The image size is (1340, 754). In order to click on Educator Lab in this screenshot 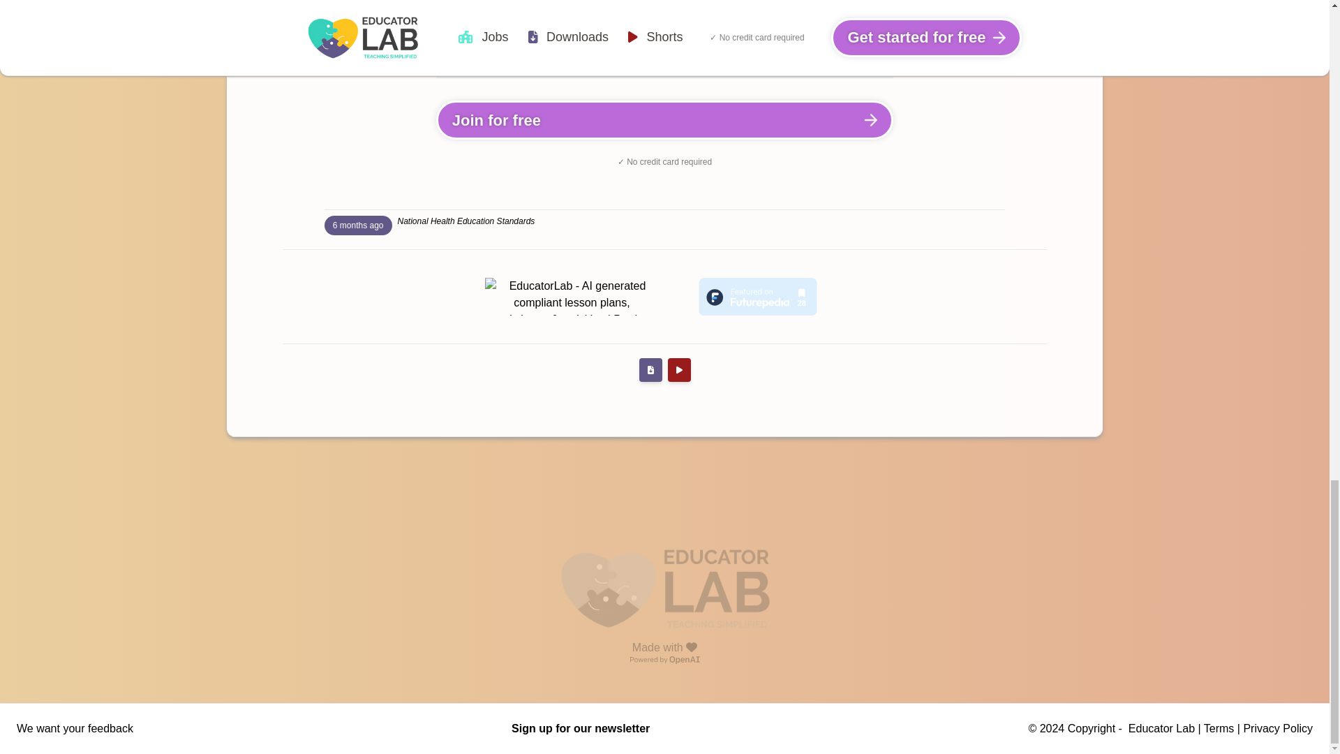, I will do `click(1161, 727)`.